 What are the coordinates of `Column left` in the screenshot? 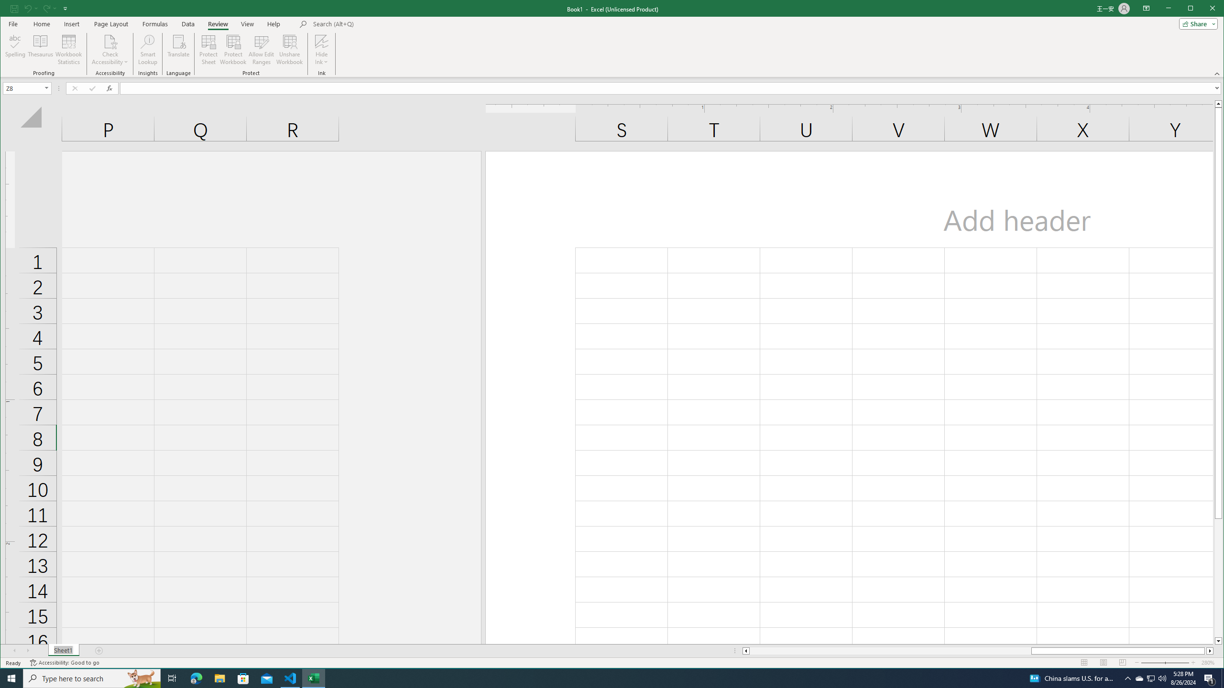 It's located at (745, 651).